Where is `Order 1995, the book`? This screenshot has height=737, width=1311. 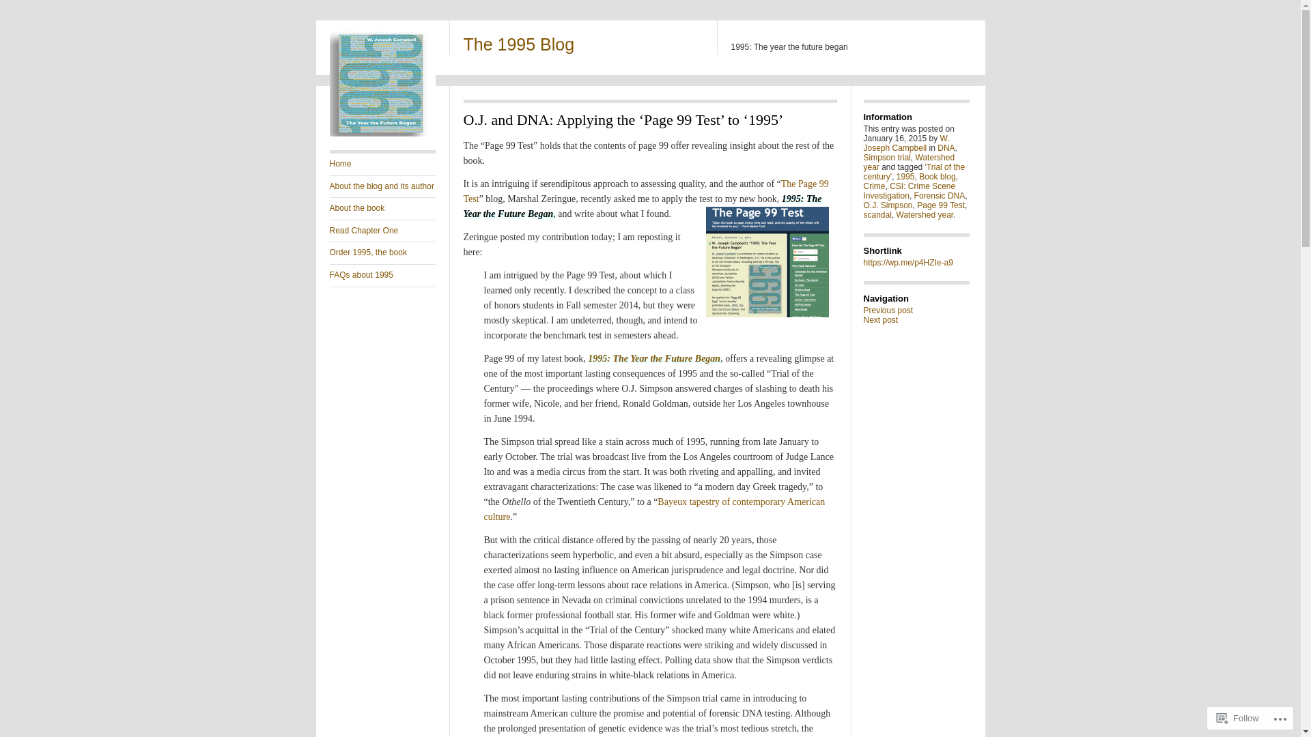
Order 1995, the book is located at coordinates (382, 253).